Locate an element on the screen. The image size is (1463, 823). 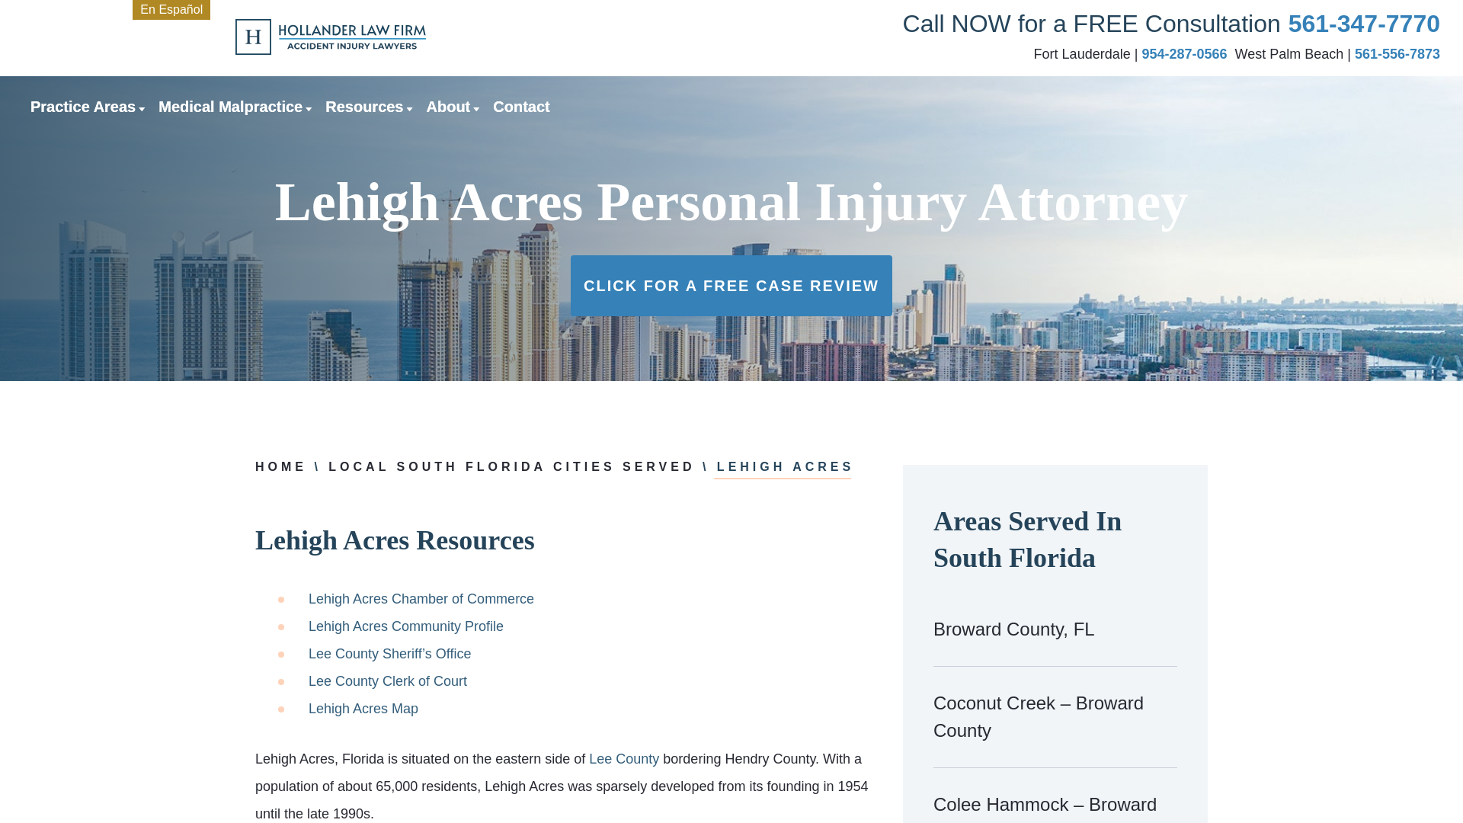
954-287-0566 is located at coordinates (1184, 53).